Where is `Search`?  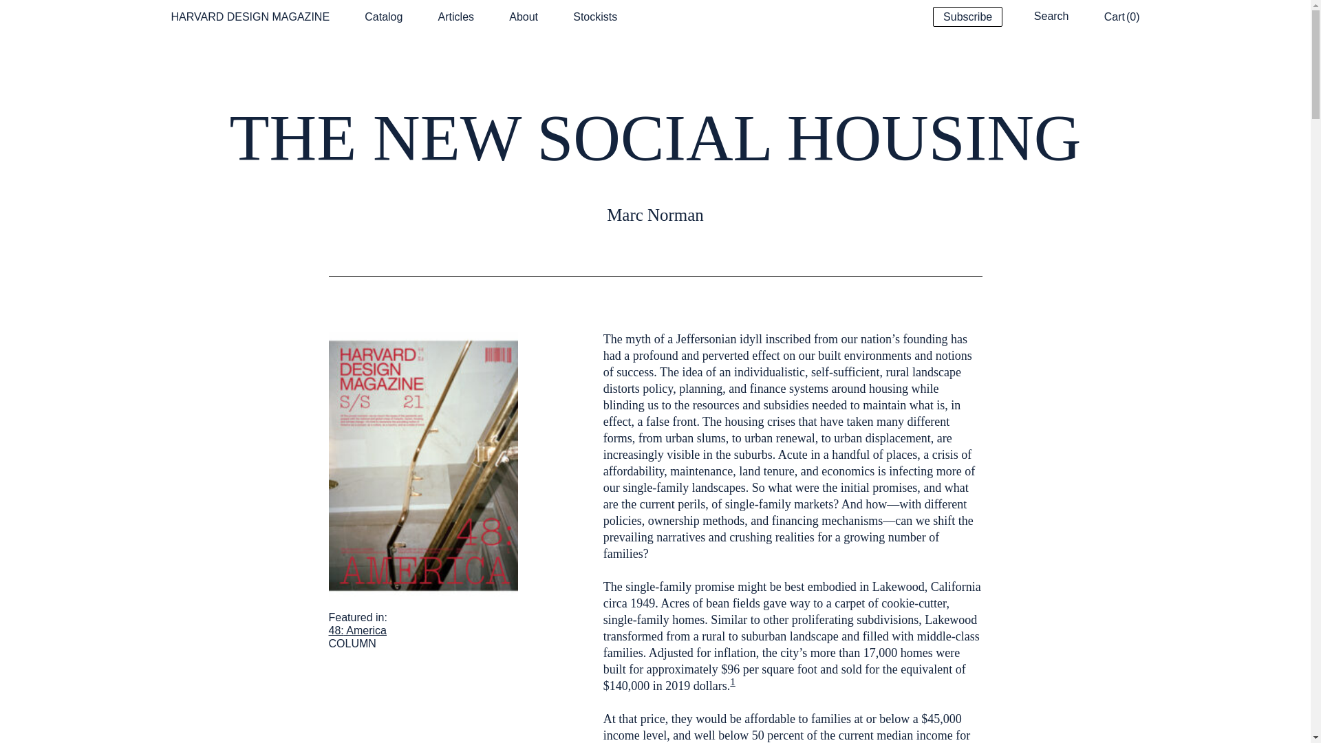 Search is located at coordinates (1051, 16).